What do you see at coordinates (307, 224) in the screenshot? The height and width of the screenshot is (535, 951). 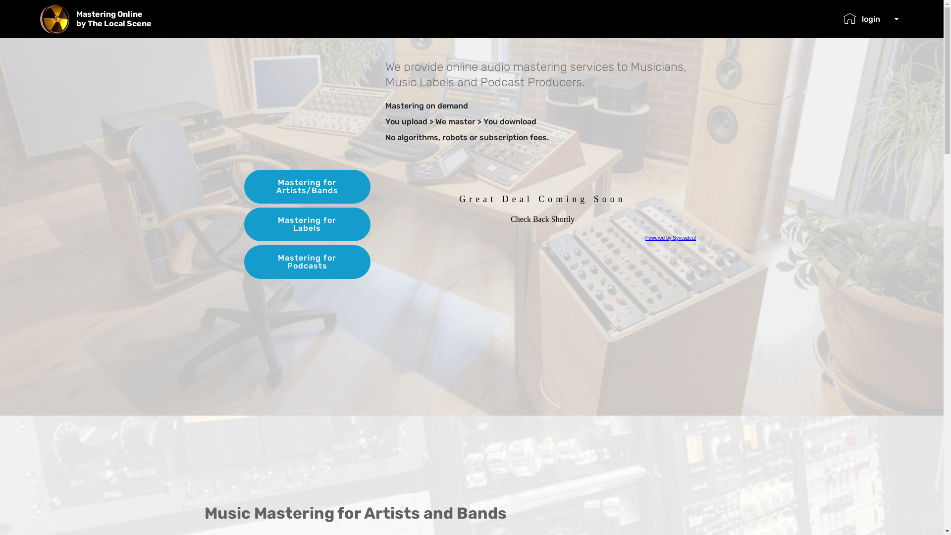 I see `Mastering for Labels` at bounding box center [307, 224].